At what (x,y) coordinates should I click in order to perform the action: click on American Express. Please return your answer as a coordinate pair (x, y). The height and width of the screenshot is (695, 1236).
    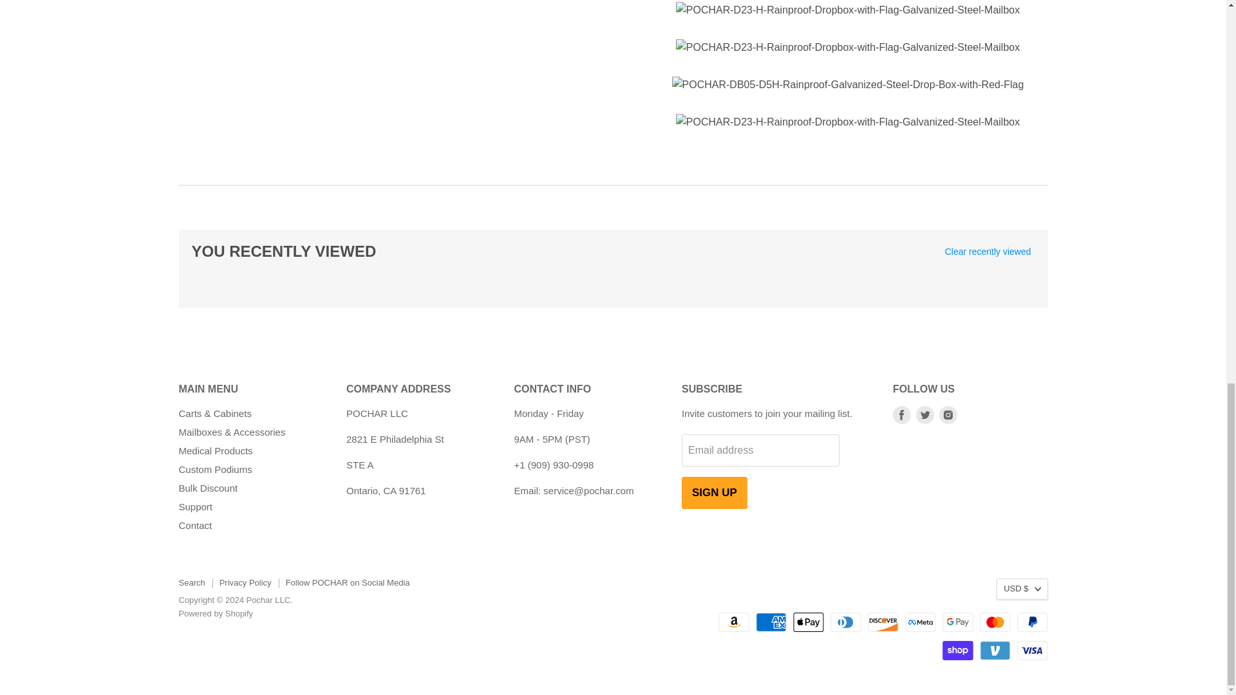
    Looking at the image, I should click on (771, 622).